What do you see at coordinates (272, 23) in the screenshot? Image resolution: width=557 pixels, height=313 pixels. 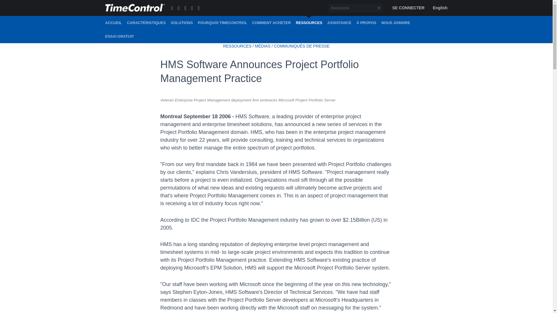 I see `COMMENT ACHETER` at bounding box center [272, 23].